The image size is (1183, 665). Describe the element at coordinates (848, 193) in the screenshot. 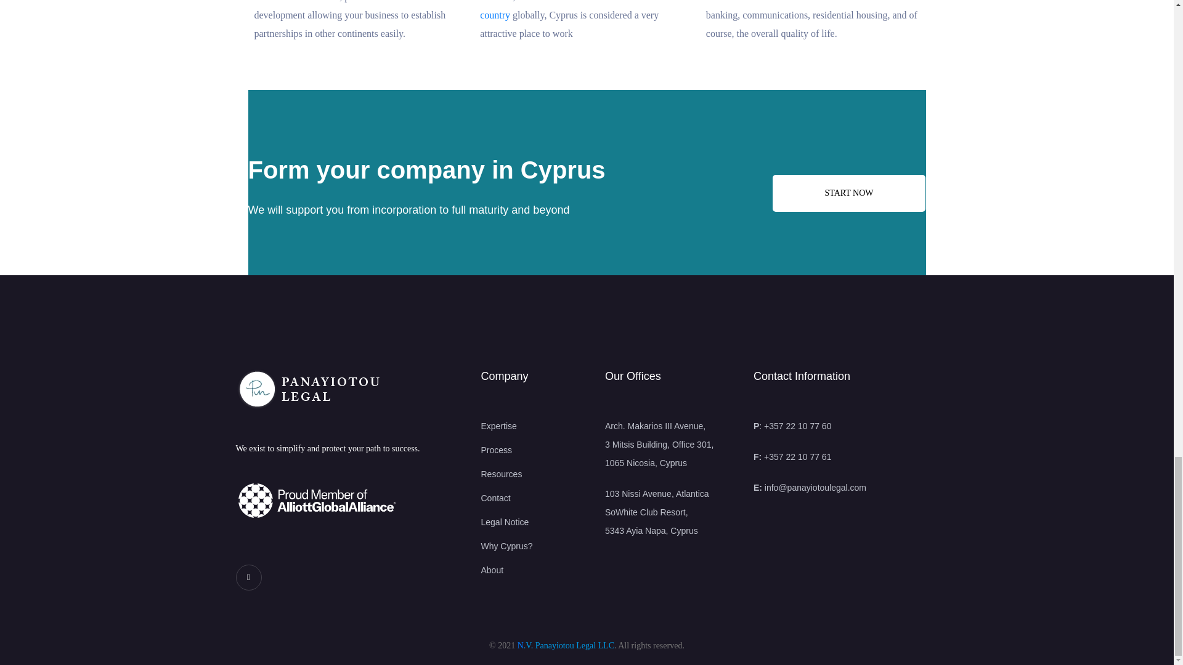

I see `START NOW` at that location.